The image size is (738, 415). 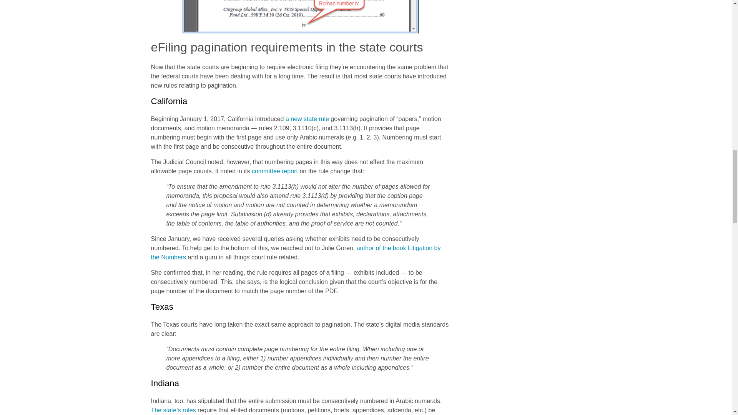 I want to click on committee report, so click(x=274, y=171).